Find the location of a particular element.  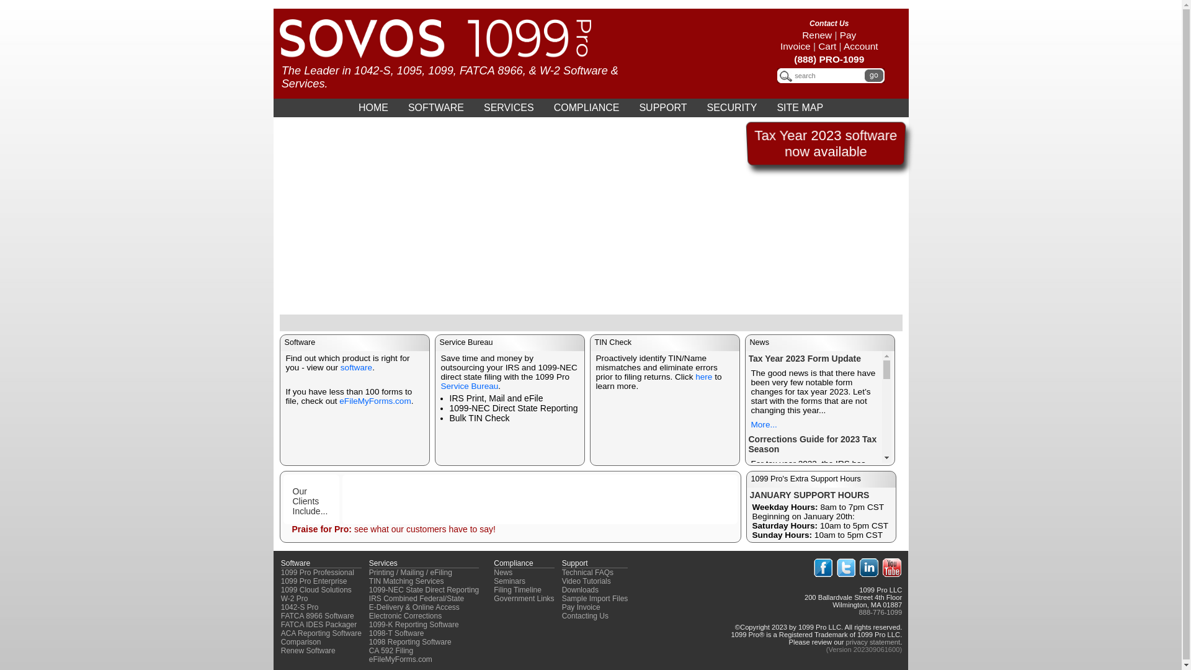

E-Delivery & Online Access is located at coordinates (414, 607).